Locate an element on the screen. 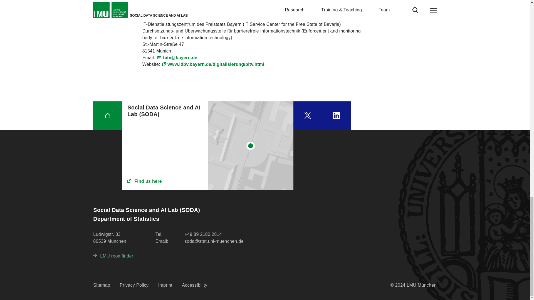 Image resolution: width=534 pixels, height=300 pixels. Sitemap is located at coordinates (101, 285).